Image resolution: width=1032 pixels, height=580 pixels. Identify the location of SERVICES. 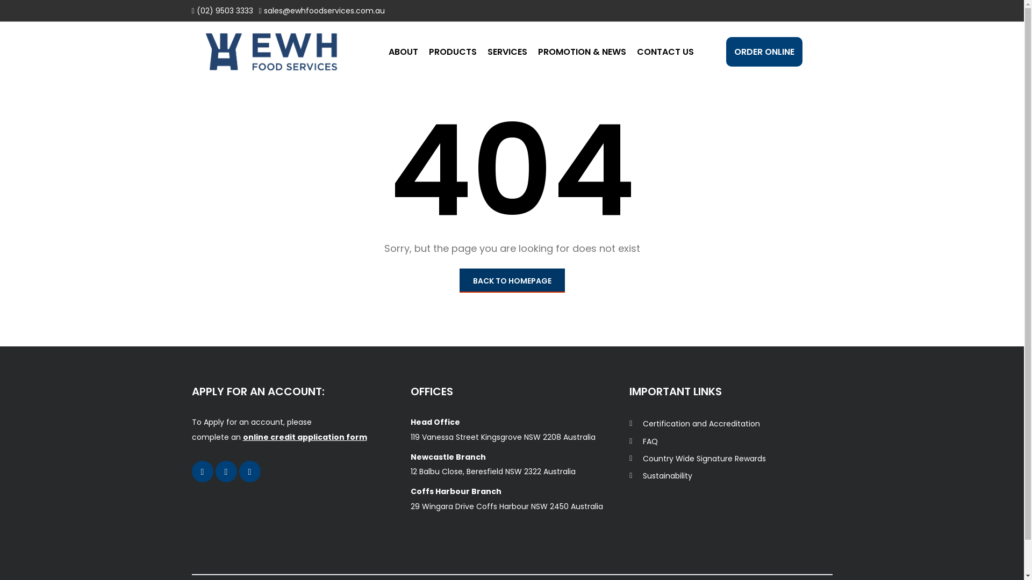
(506, 52).